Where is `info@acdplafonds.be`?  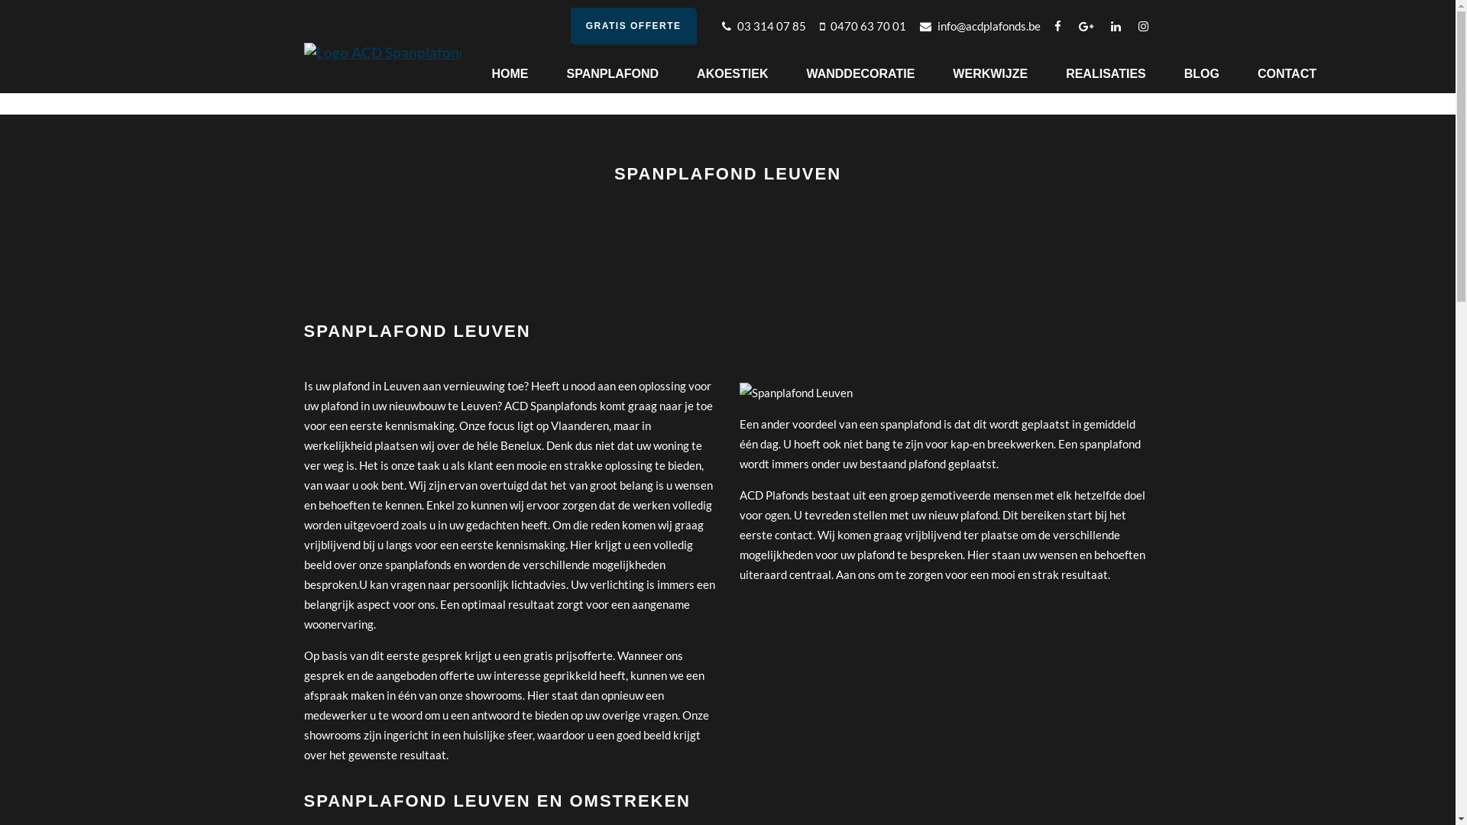
info@acdplafonds.be is located at coordinates (980, 26).